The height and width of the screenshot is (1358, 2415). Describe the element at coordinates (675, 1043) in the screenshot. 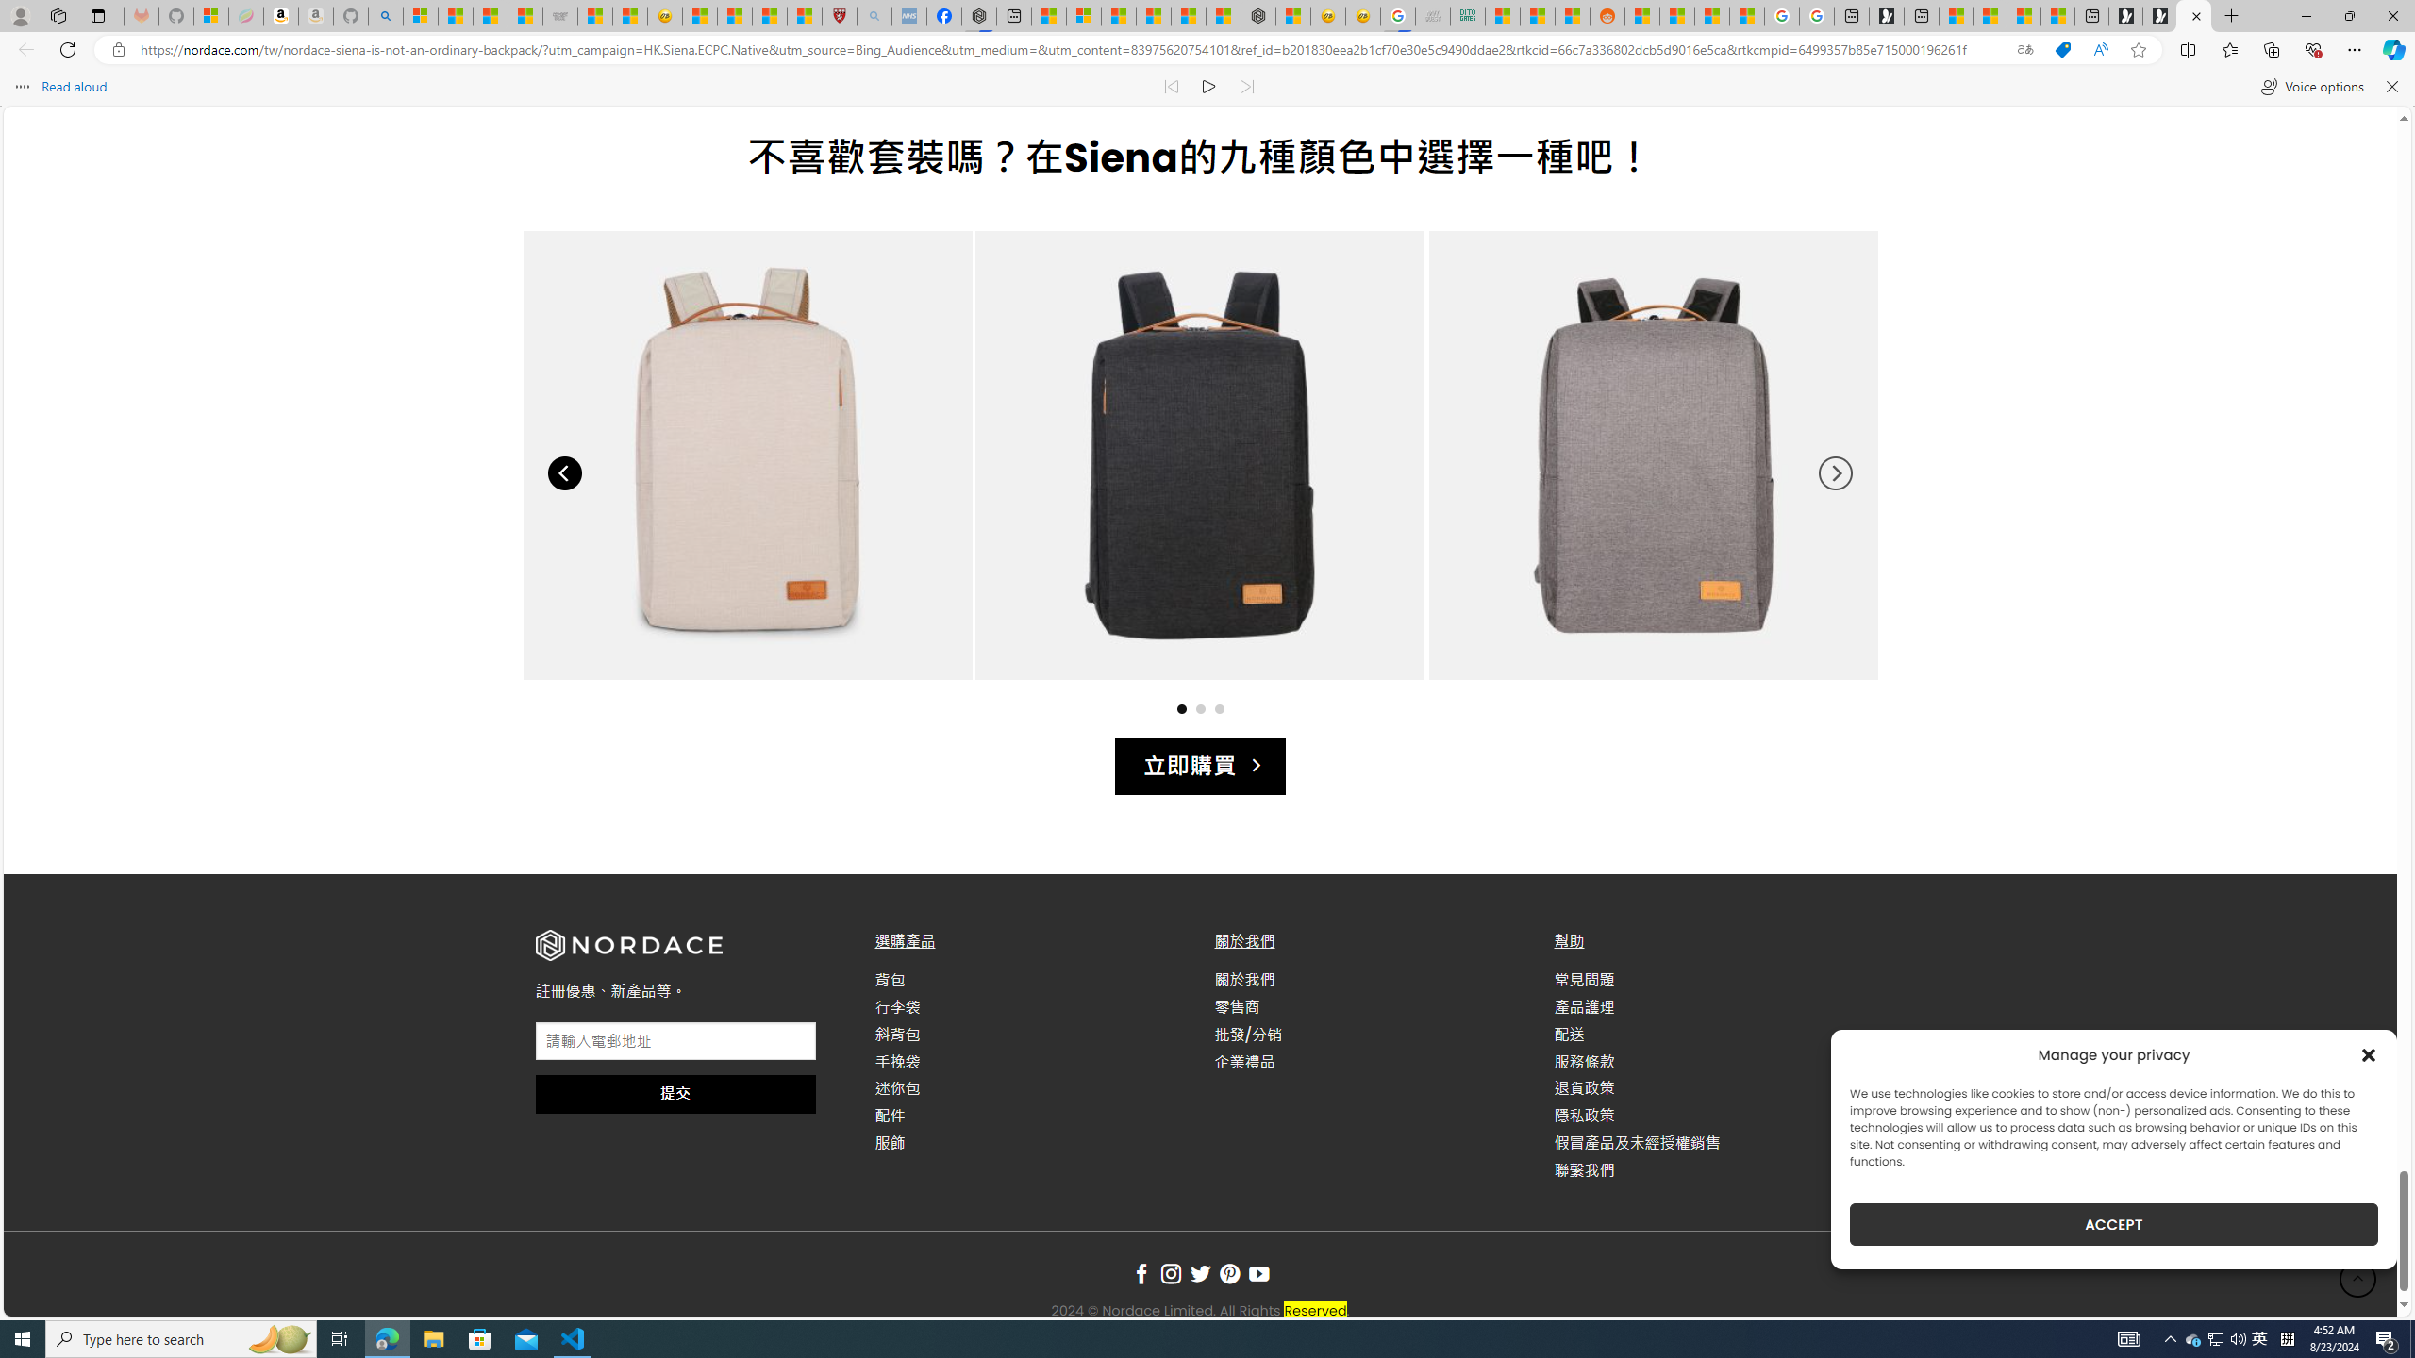

I see `AutomationID: field_4_1` at that location.